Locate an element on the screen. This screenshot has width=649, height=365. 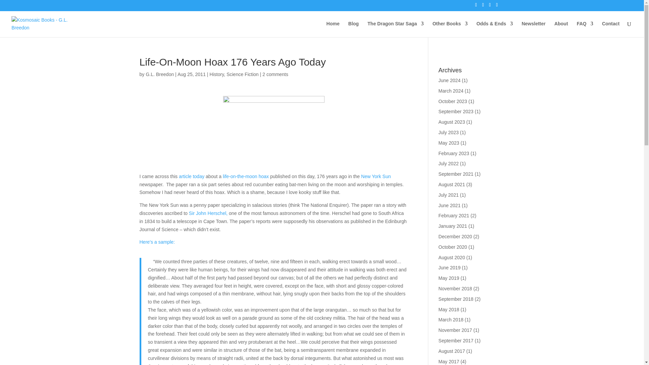
Posts by G.L. Breedon is located at coordinates (160, 74).